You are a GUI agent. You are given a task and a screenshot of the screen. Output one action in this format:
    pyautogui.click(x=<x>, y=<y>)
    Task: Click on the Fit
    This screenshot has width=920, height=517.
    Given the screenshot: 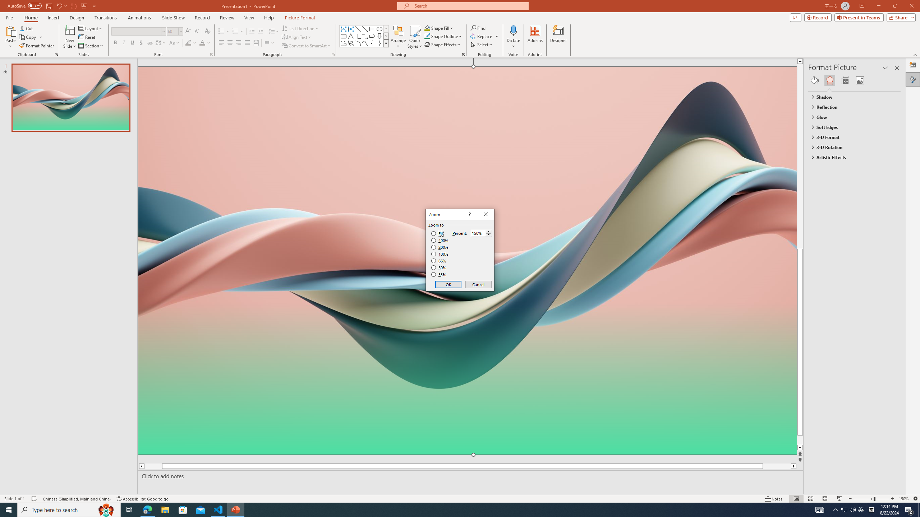 What is the action you would take?
    pyautogui.click(x=437, y=234)
    